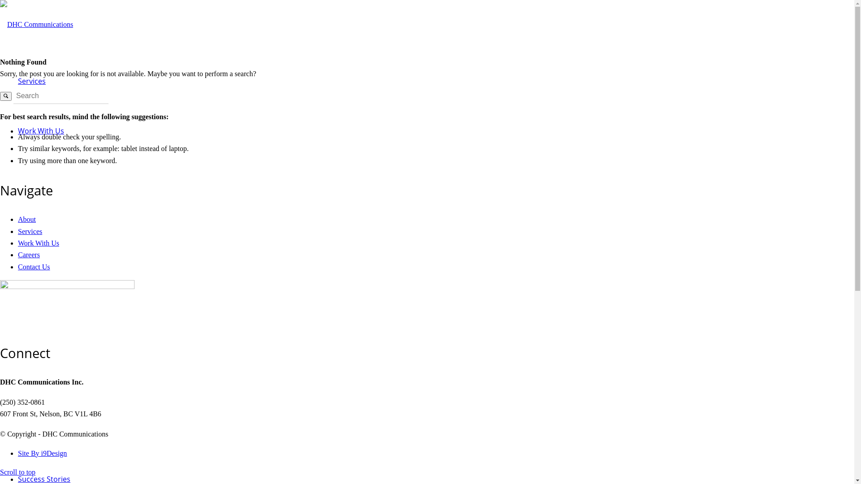 The height and width of the screenshot is (484, 861). What do you see at coordinates (30, 231) in the screenshot?
I see `Services` at bounding box center [30, 231].